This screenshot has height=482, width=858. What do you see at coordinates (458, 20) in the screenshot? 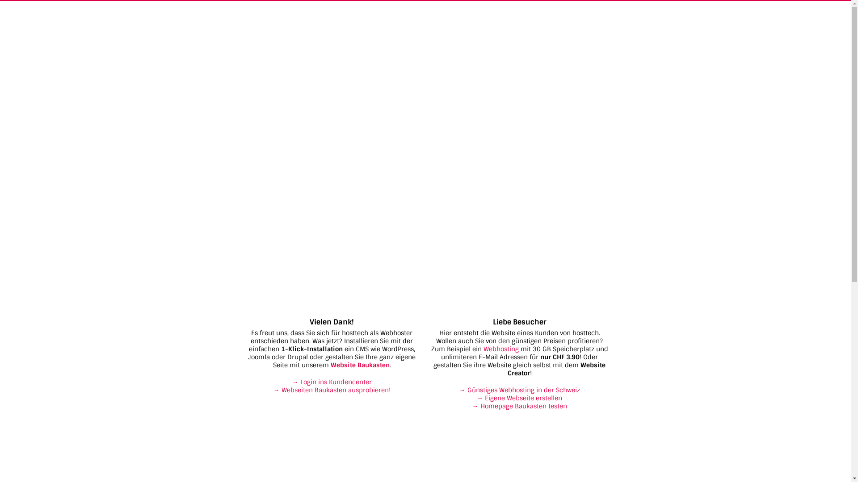
I see `vServer` at bounding box center [458, 20].